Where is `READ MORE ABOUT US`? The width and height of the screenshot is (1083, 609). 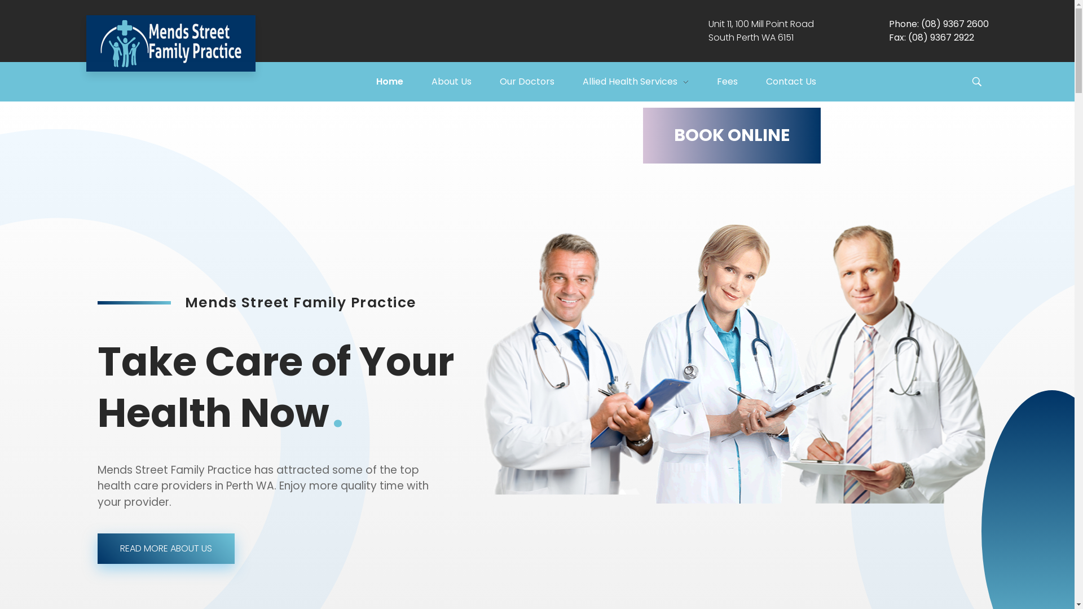 READ MORE ABOUT US is located at coordinates (166, 549).